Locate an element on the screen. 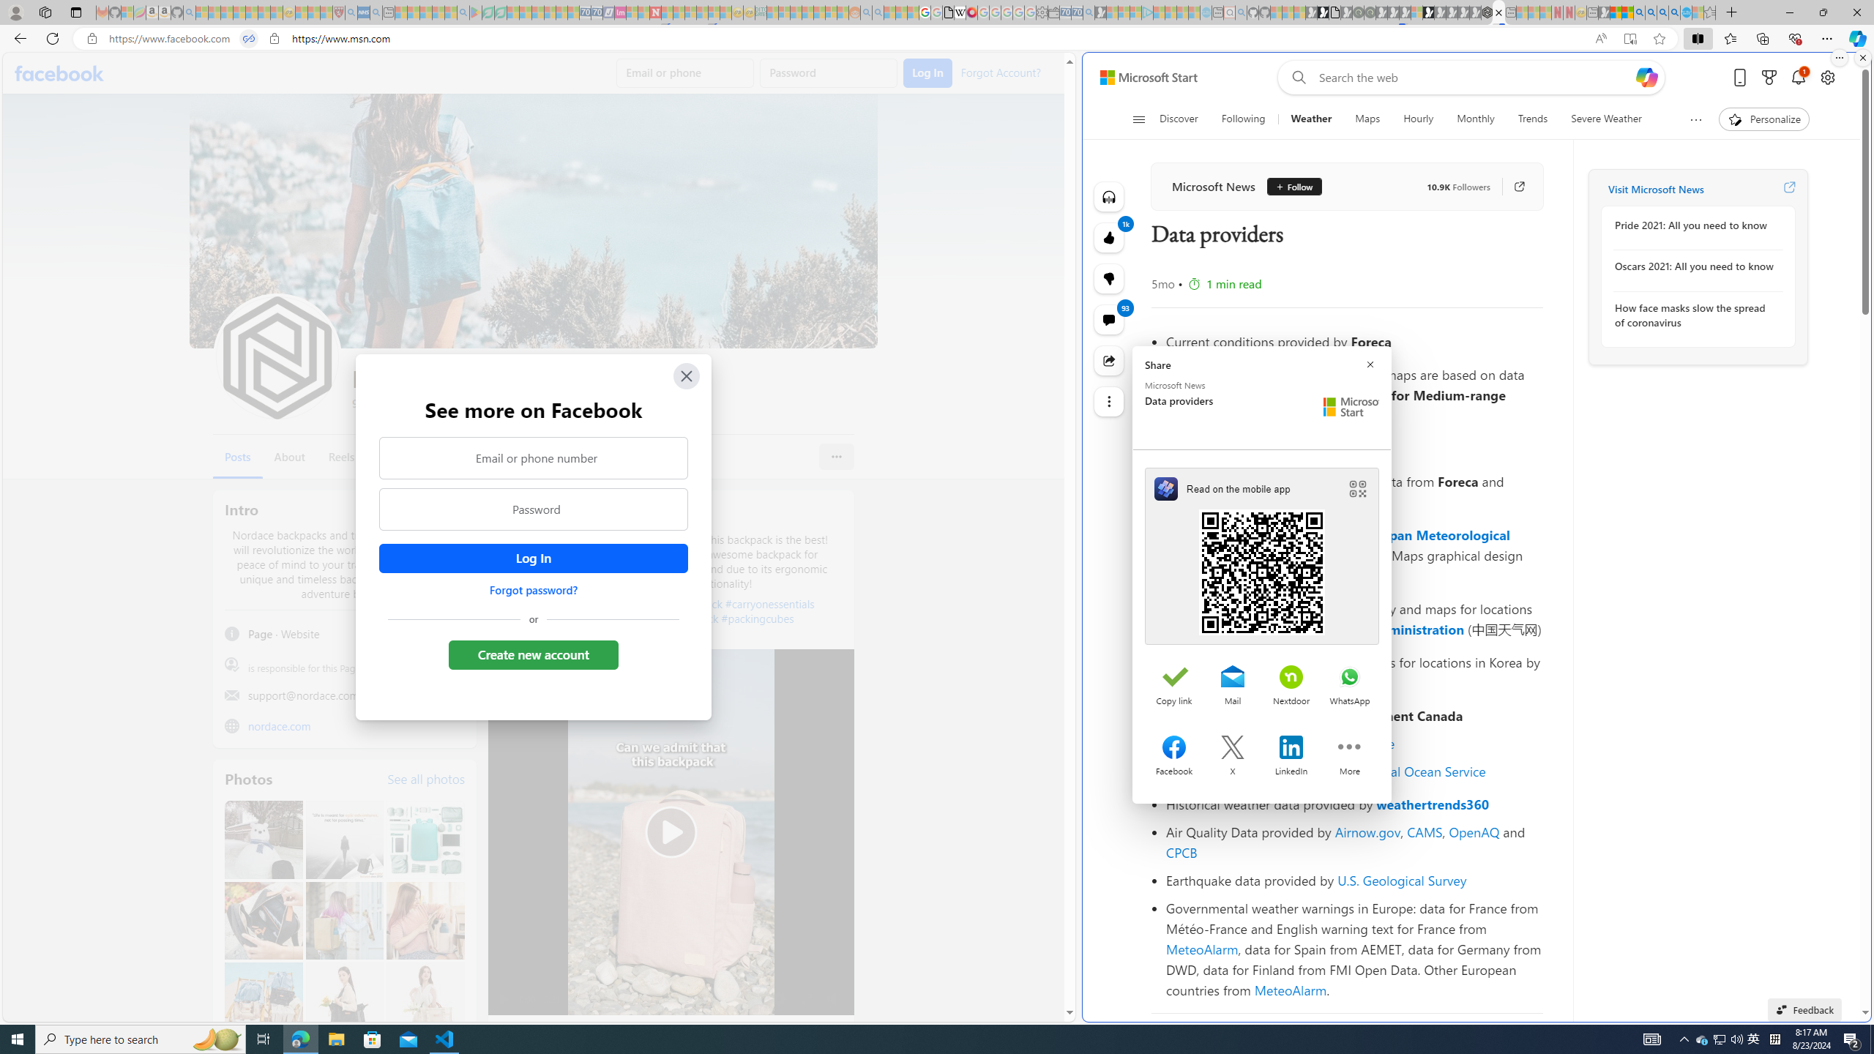 The width and height of the screenshot is (1874, 1054). CAMS is located at coordinates (1425, 831).